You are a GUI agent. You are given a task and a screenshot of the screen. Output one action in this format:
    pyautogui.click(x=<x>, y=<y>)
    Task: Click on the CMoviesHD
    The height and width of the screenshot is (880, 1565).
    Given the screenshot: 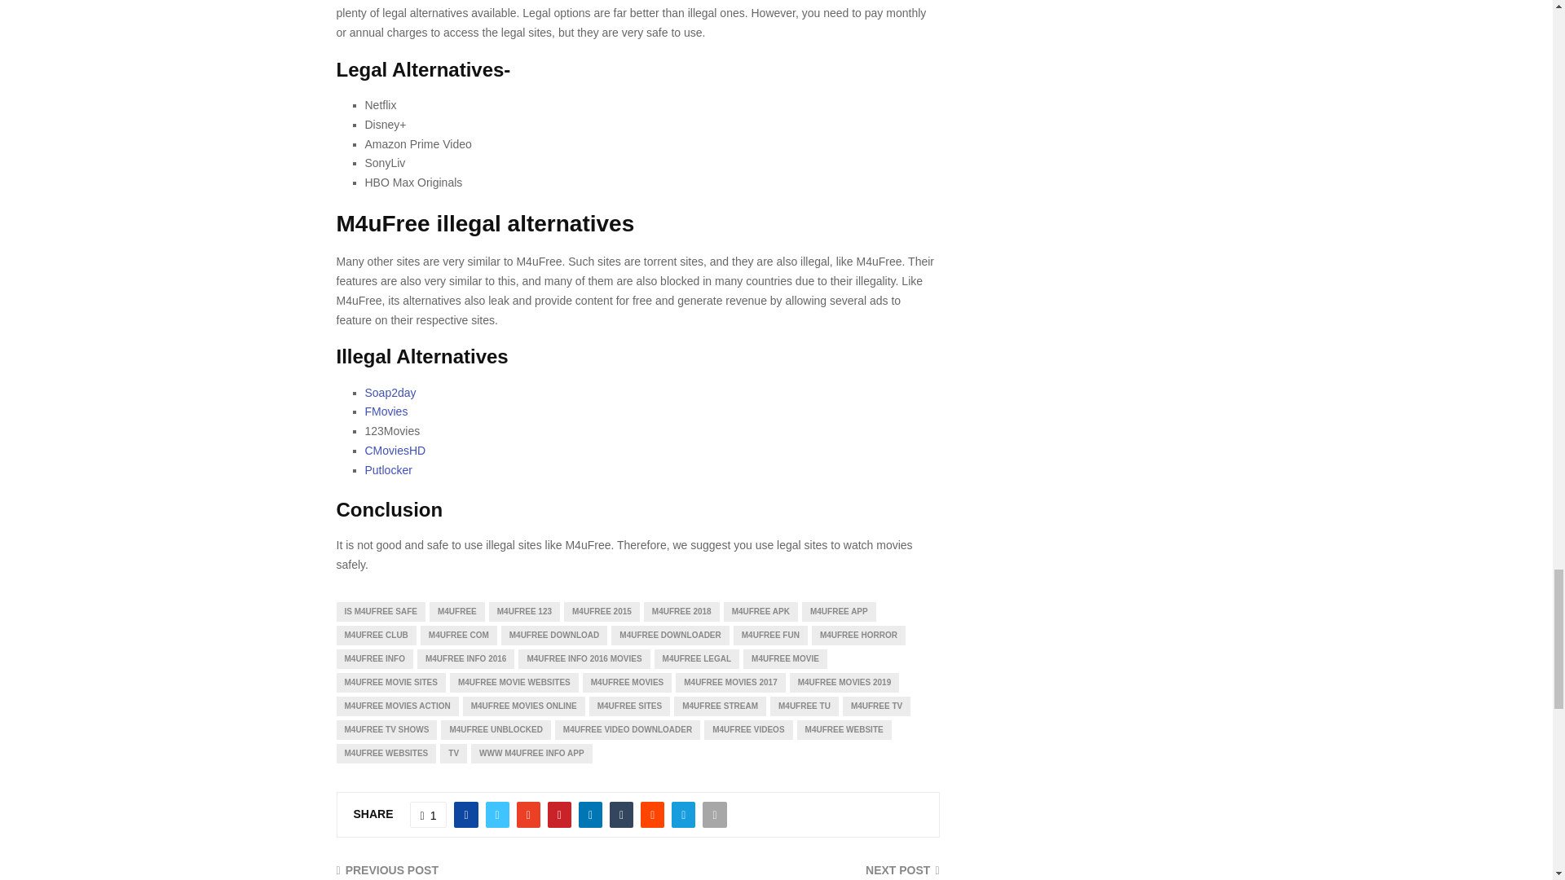 What is the action you would take?
    pyautogui.click(x=395, y=450)
    